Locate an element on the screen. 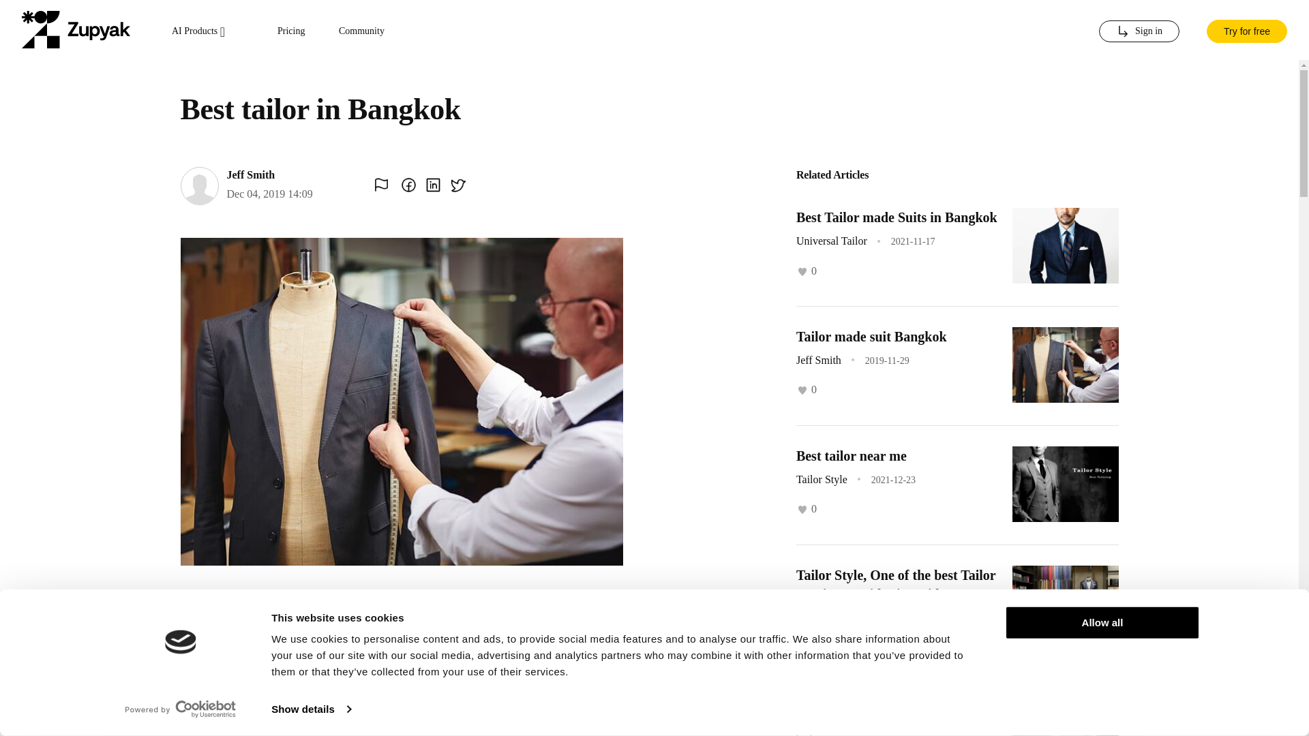 The width and height of the screenshot is (1309, 736). Best Tailor made Suits in Bangkok is located at coordinates (897, 217).